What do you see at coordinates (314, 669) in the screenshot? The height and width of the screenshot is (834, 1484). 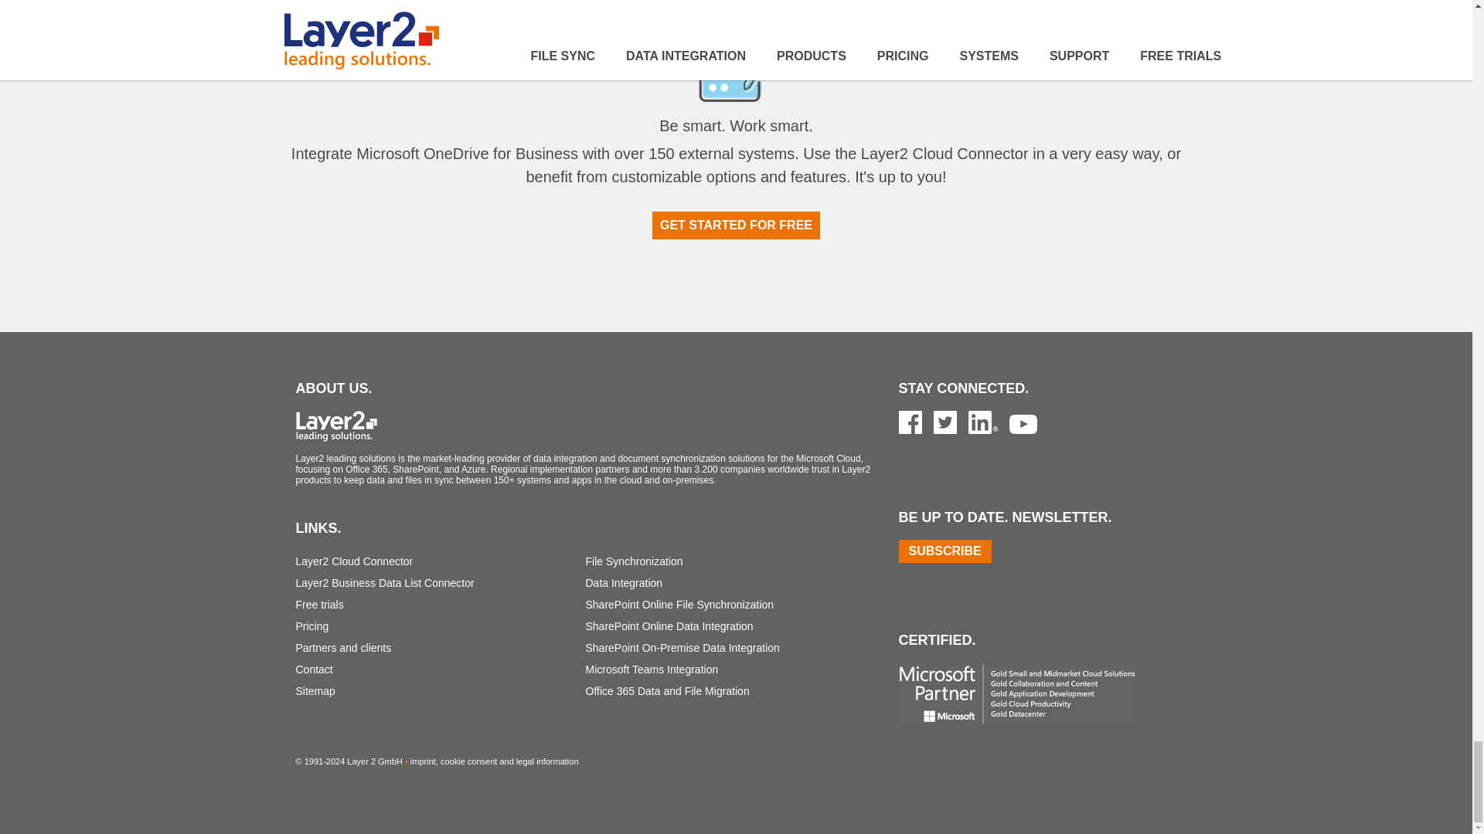 I see `Contact` at bounding box center [314, 669].